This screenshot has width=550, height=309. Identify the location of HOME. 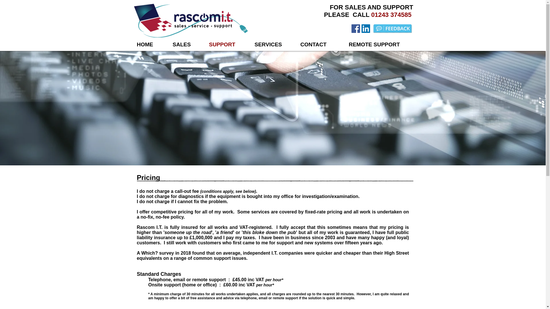
(150, 44).